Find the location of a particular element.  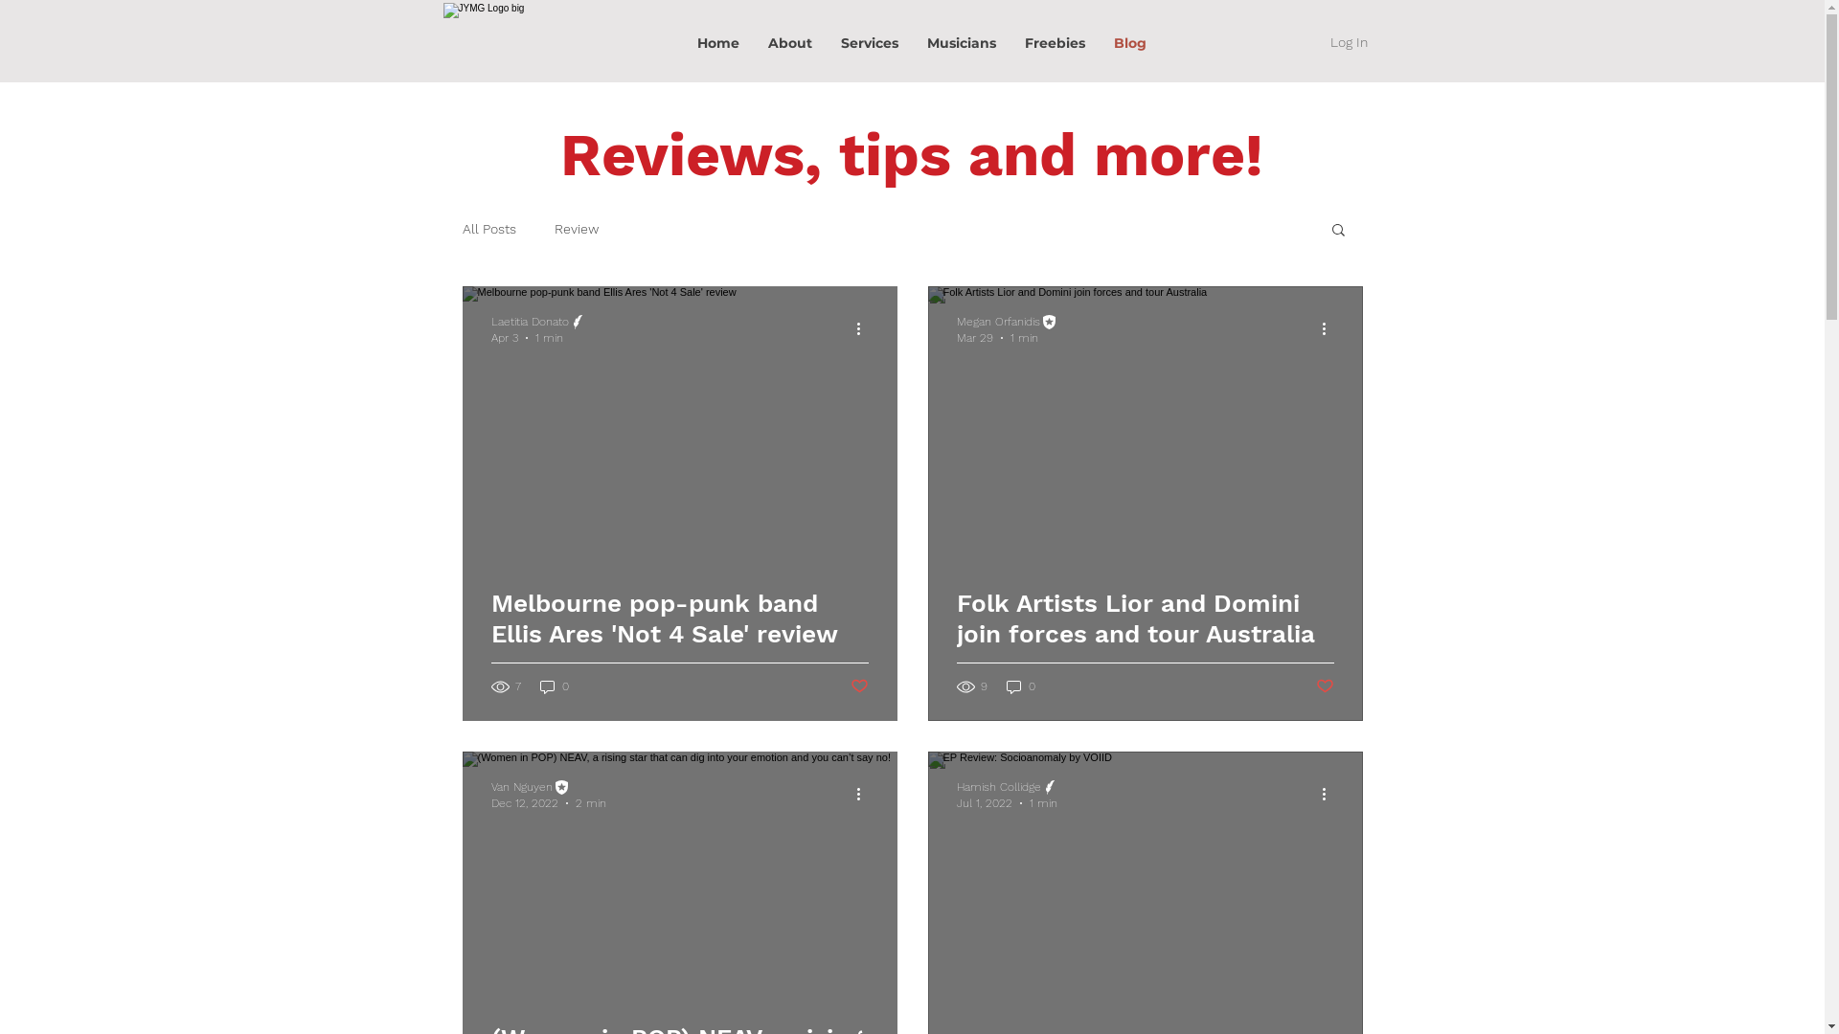

0 is located at coordinates (1020, 687).